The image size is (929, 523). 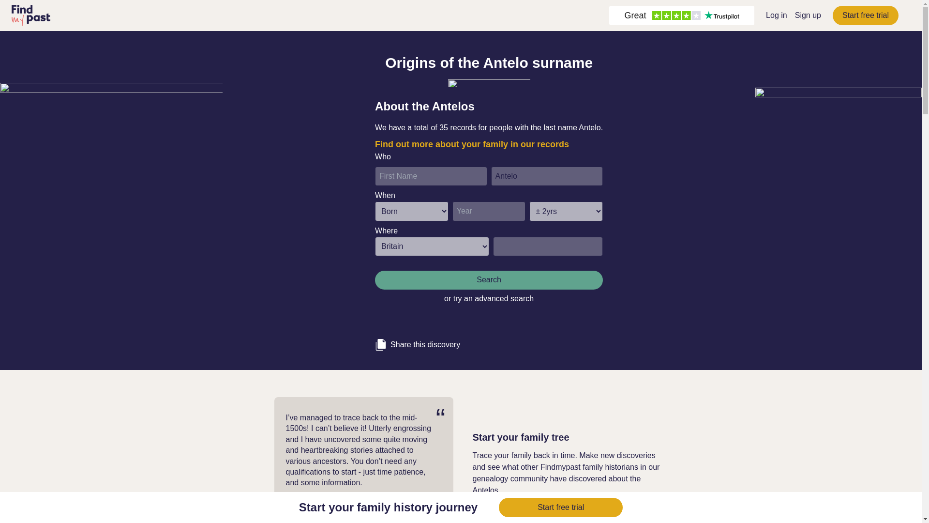 I want to click on advanced search, so click(x=504, y=298).